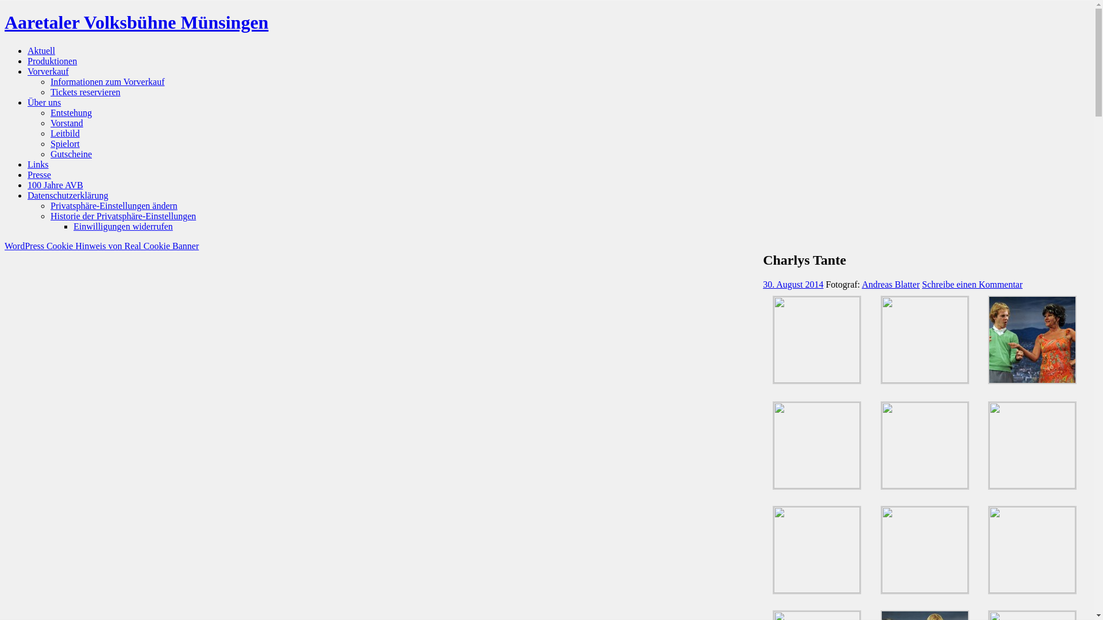 This screenshot has width=1103, height=620. I want to click on Gutscheine, so click(71, 154).